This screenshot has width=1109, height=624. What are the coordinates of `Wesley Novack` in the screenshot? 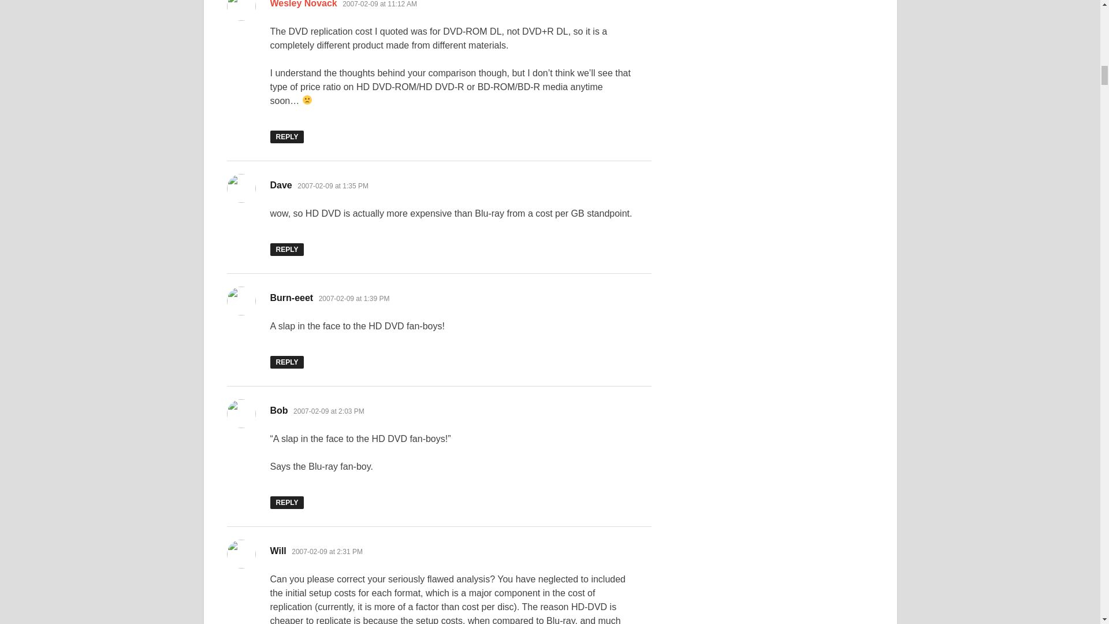 It's located at (304, 4).